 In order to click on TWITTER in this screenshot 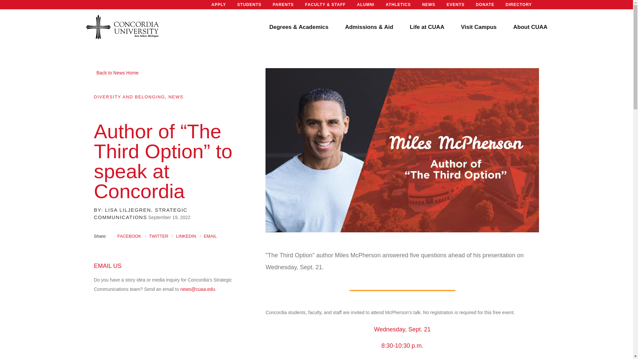, I will do `click(158, 236)`.